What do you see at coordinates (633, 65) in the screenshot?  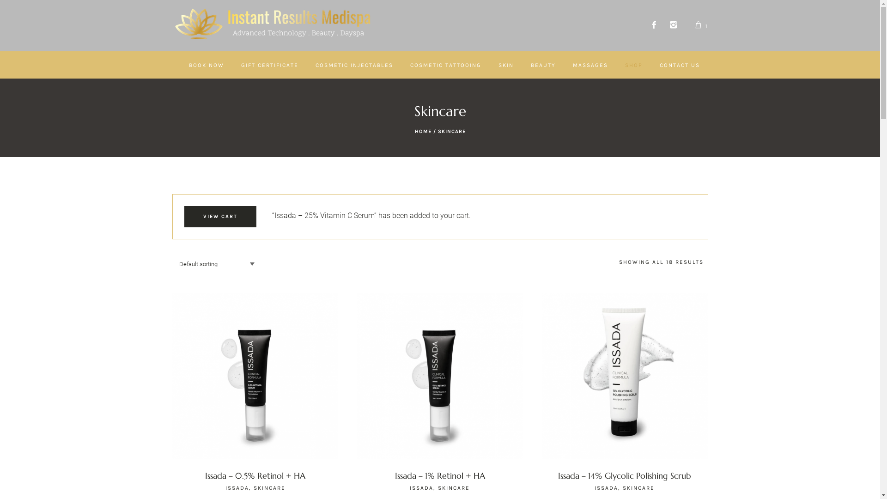 I see `SHOP` at bounding box center [633, 65].